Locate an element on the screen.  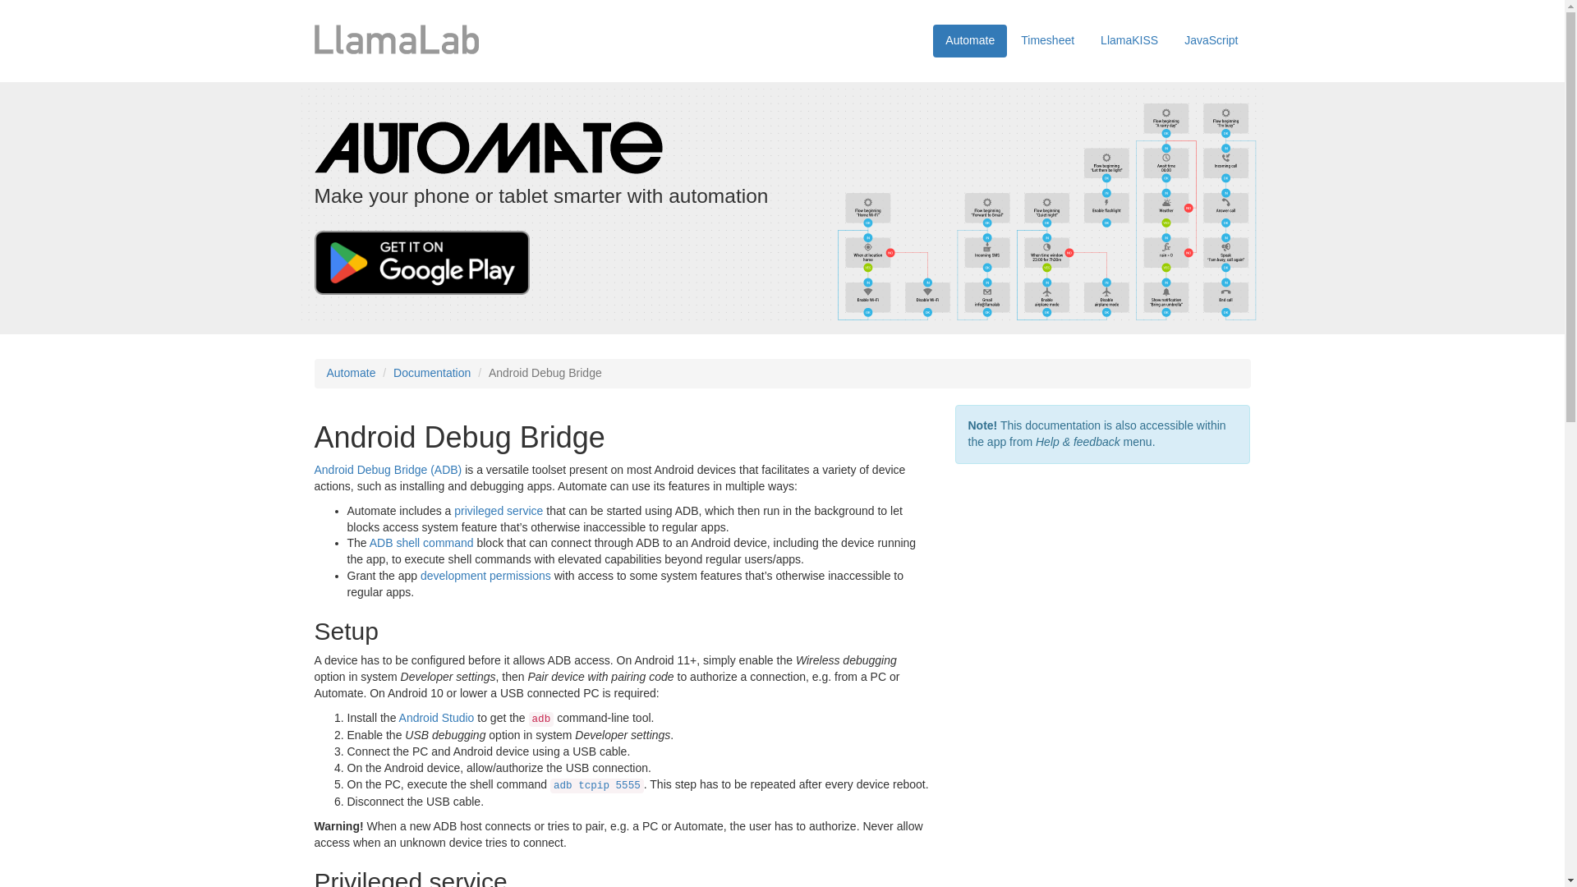
JavaScript is located at coordinates (1211, 41).